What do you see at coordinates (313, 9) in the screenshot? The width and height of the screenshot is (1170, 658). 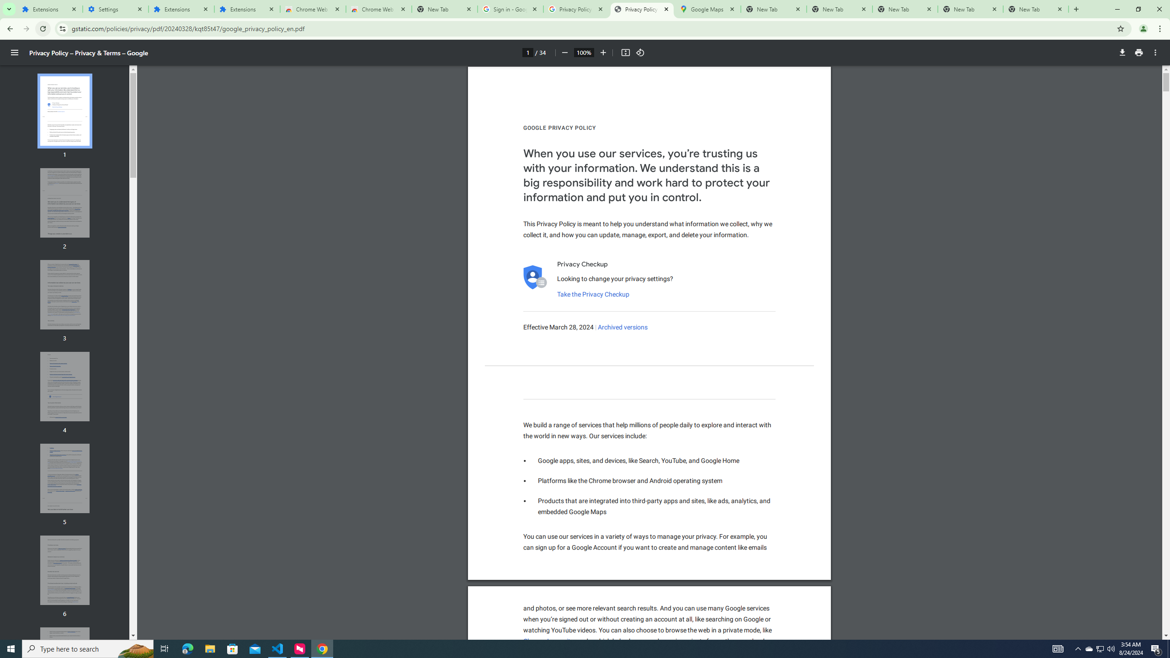 I see `Chrome Web Store` at bounding box center [313, 9].